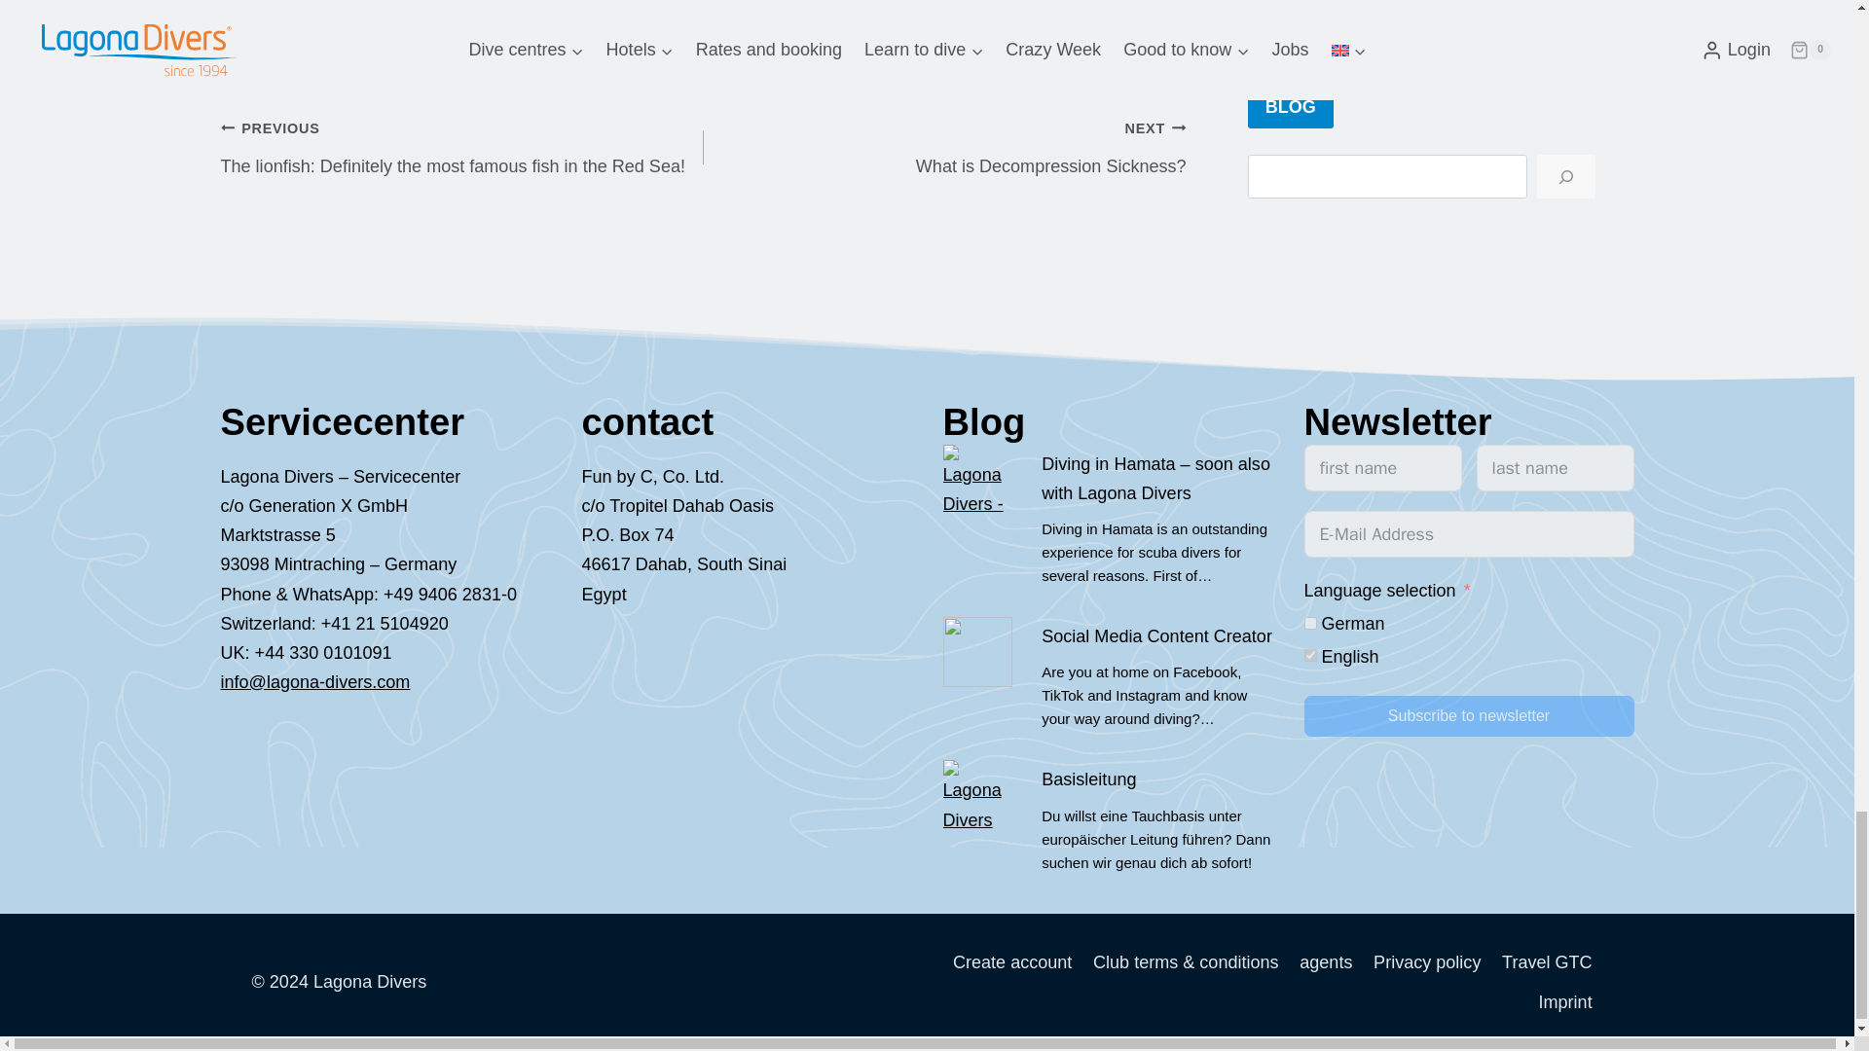 The image size is (1869, 1051). Describe the element at coordinates (1310, 623) in the screenshot. I see `German` at that location.